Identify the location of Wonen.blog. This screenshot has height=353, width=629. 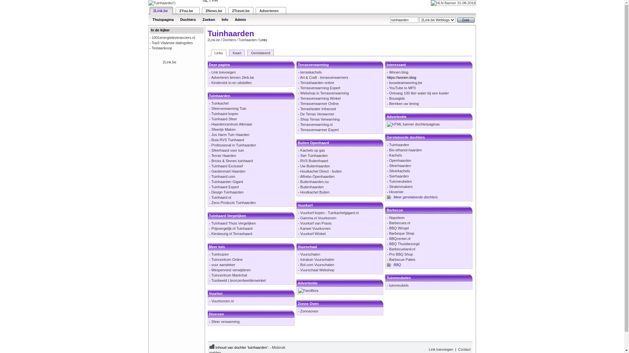
(399, 72).